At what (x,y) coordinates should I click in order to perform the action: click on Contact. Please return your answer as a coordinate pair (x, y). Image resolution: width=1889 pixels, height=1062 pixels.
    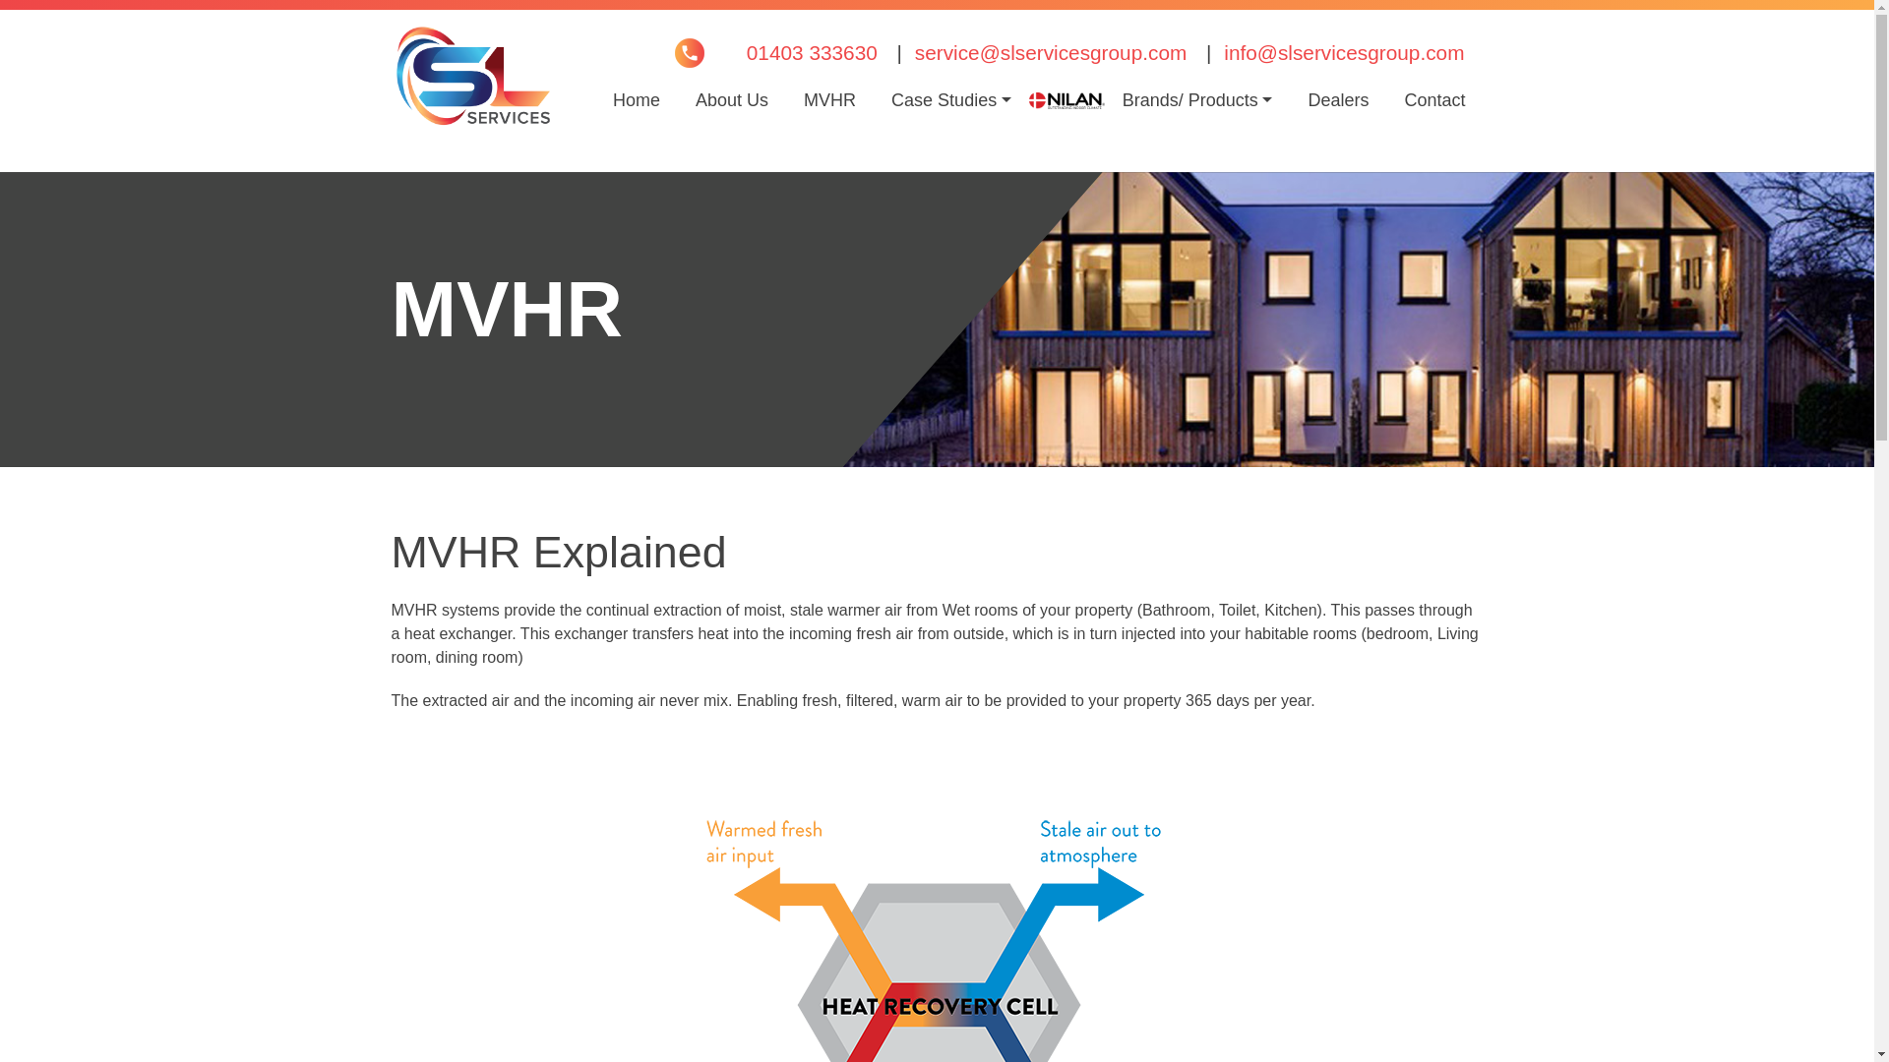
    Looking at the image, I should click on (1434, 100).